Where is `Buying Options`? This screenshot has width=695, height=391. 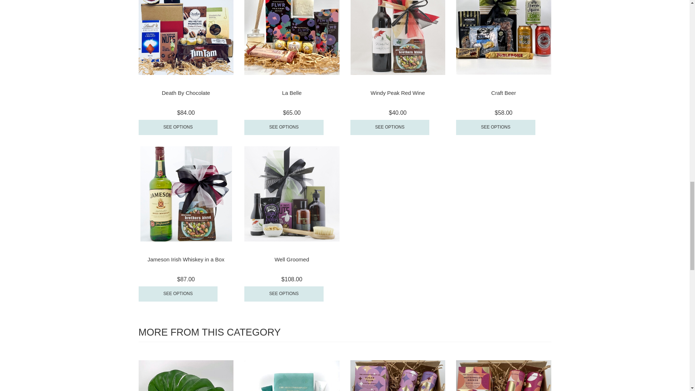
Buying Options is located at coordinates (389, 127).